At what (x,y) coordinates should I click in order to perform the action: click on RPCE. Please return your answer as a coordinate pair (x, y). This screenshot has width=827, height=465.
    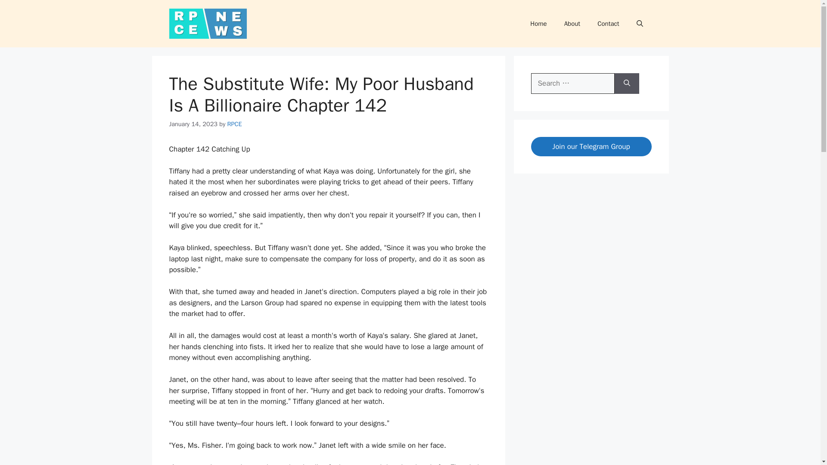
    Looking at the image, I should click on (235, 124).